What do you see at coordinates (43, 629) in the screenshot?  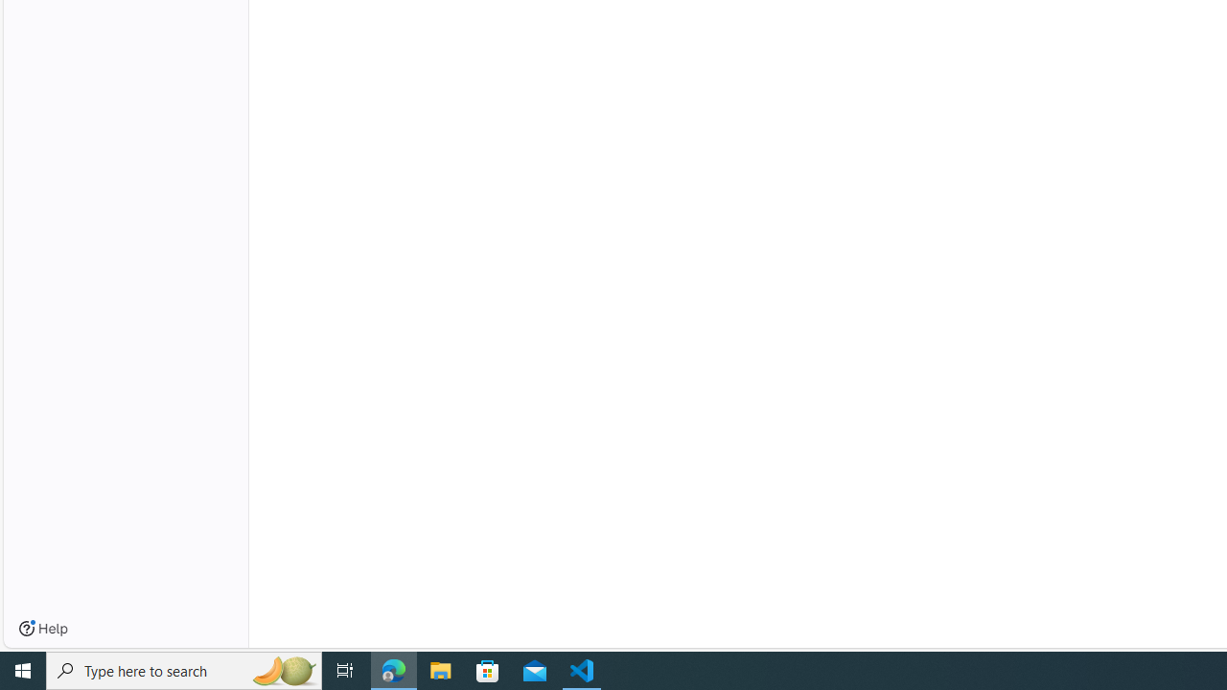 I see `Help` at bounding box center [43, 629].